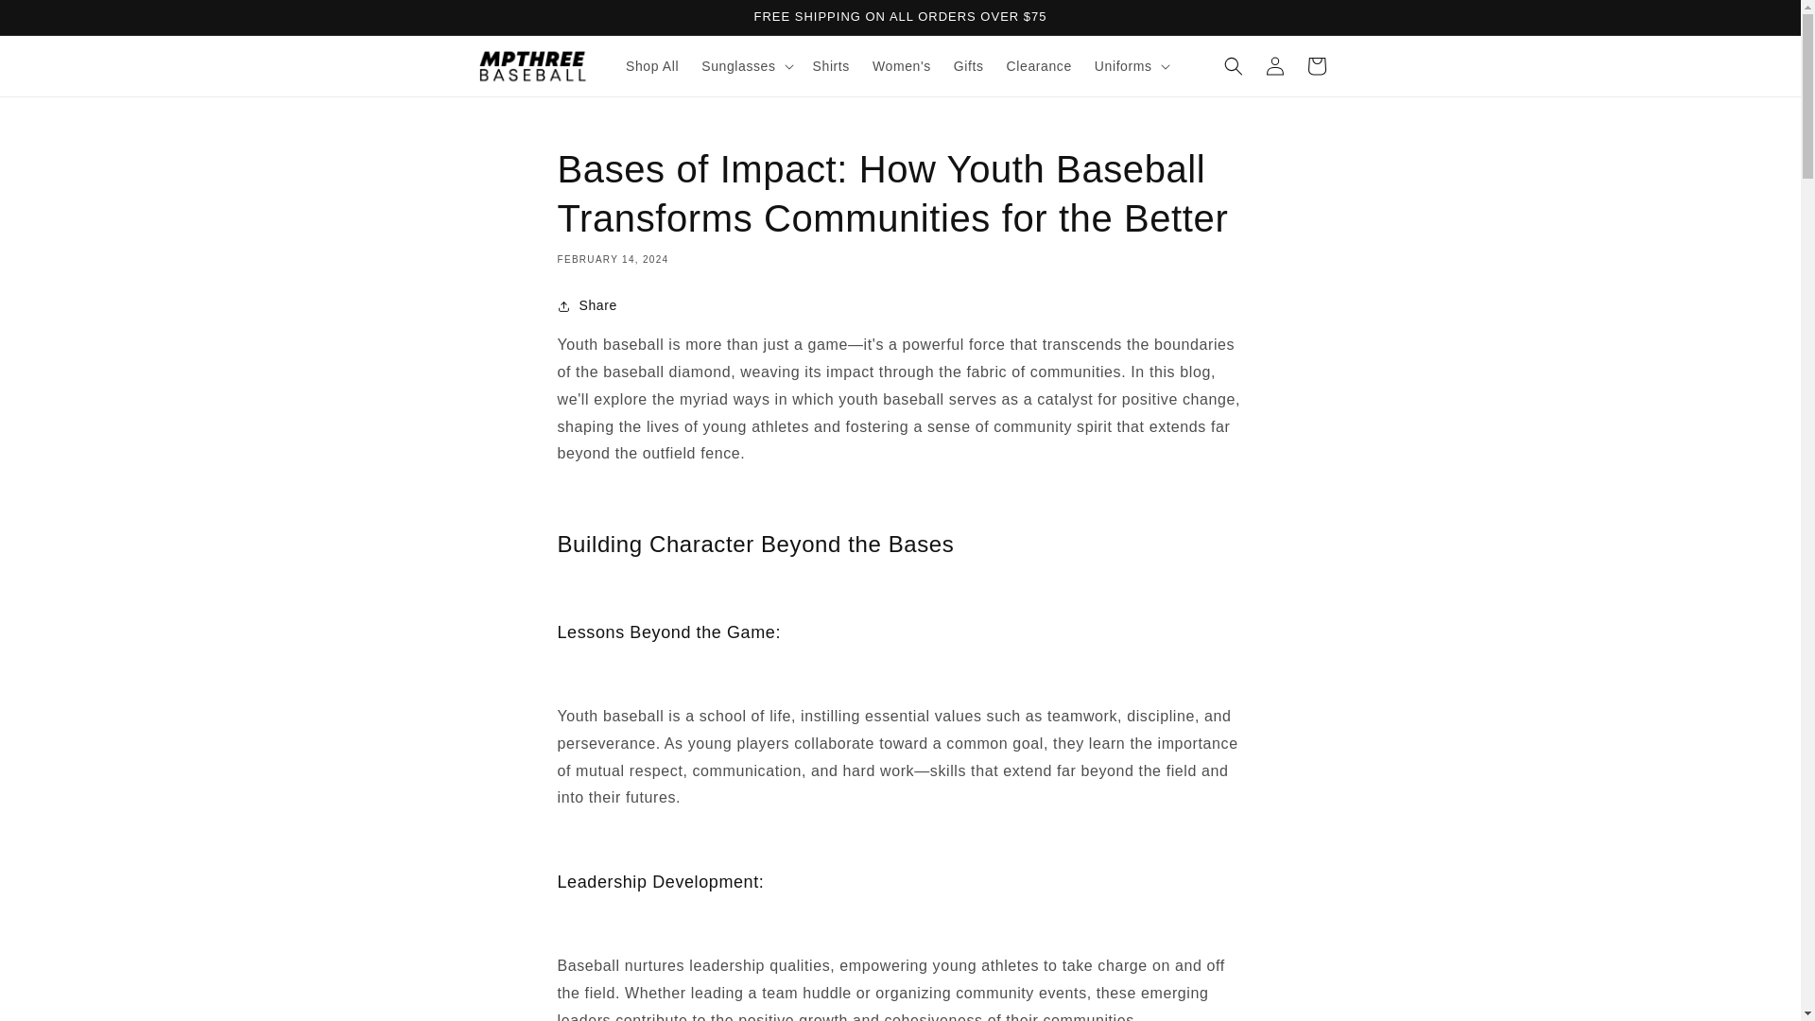 This screenshot has height=1021, width=1815. I want to click on Women's, so click(901, 65).